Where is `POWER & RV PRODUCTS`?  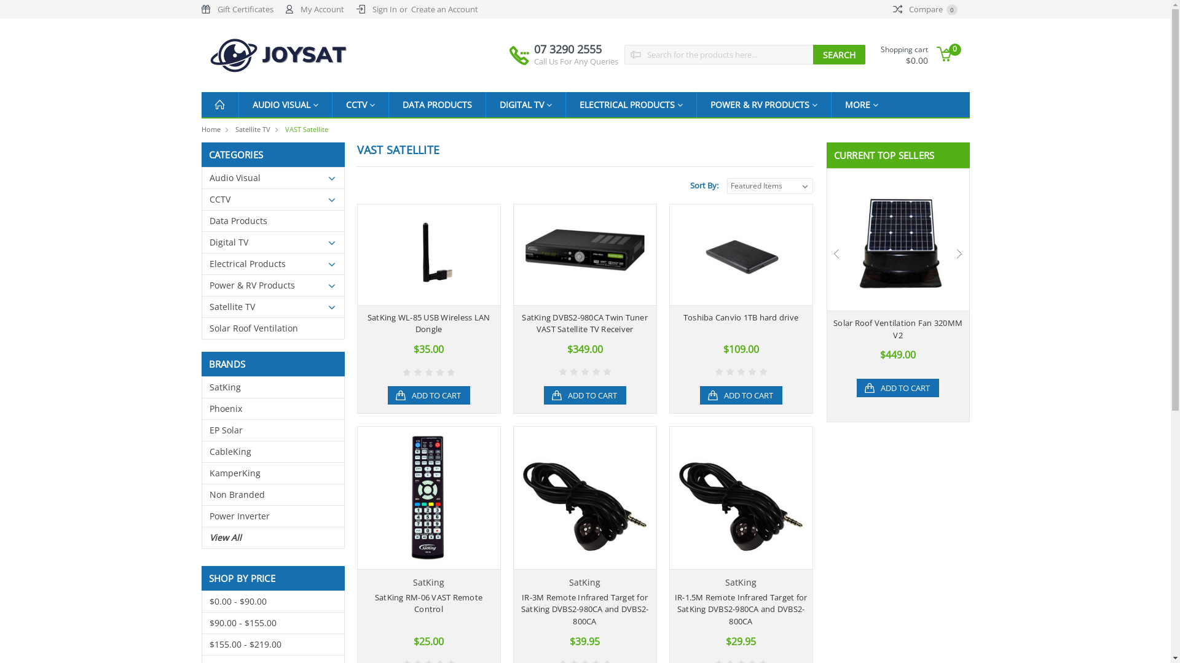
POWER & RV PRODUCTS is located at coordinates (764, 104).